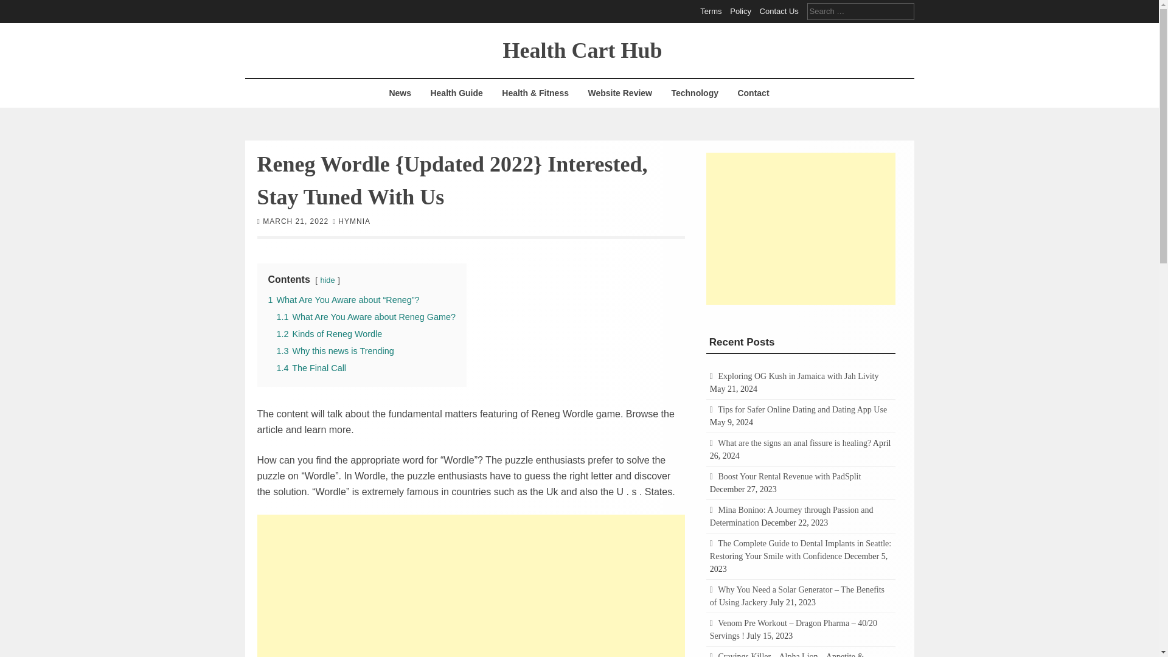 This screenshot has height=657, width=1168. What do you see at coordinates (18, 7) in the screenshot?
I see `Search` at bounding box center [18, 7].